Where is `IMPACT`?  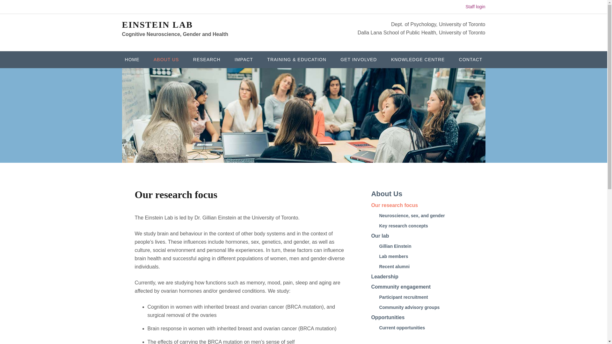 IMPACT is located at coordinates (244, 59).